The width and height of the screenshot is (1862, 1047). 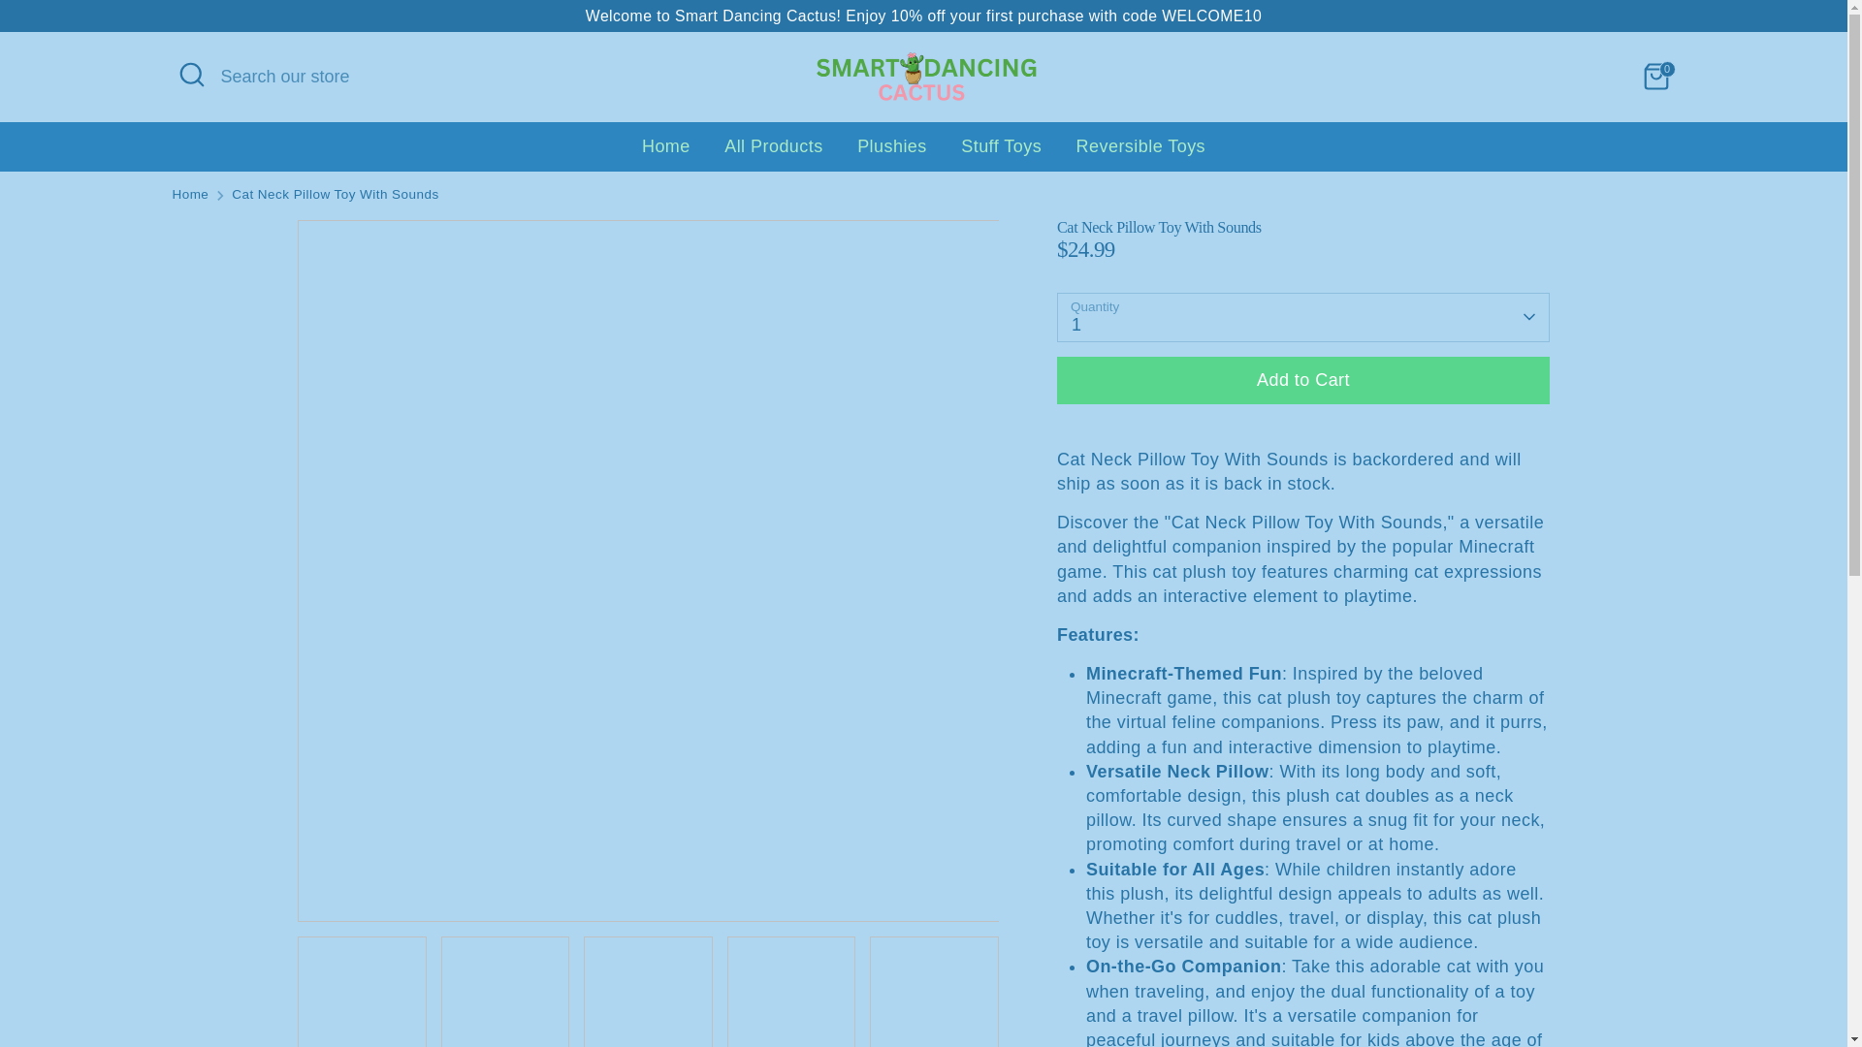 What do you see at coordinates (892, 153) in the screenshot?
I see `Plushies` at bounding box center [892, 153].